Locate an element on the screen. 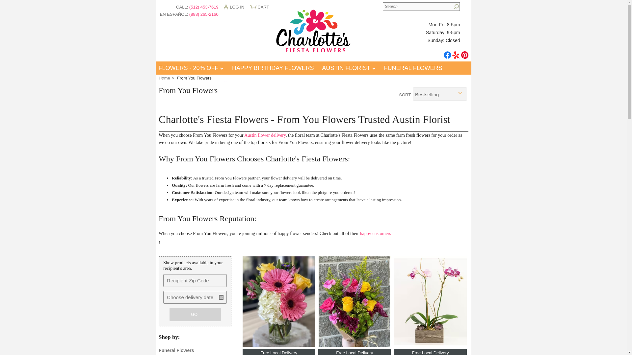  AUSTIN FLORIST is located at coordinates (349, 68).